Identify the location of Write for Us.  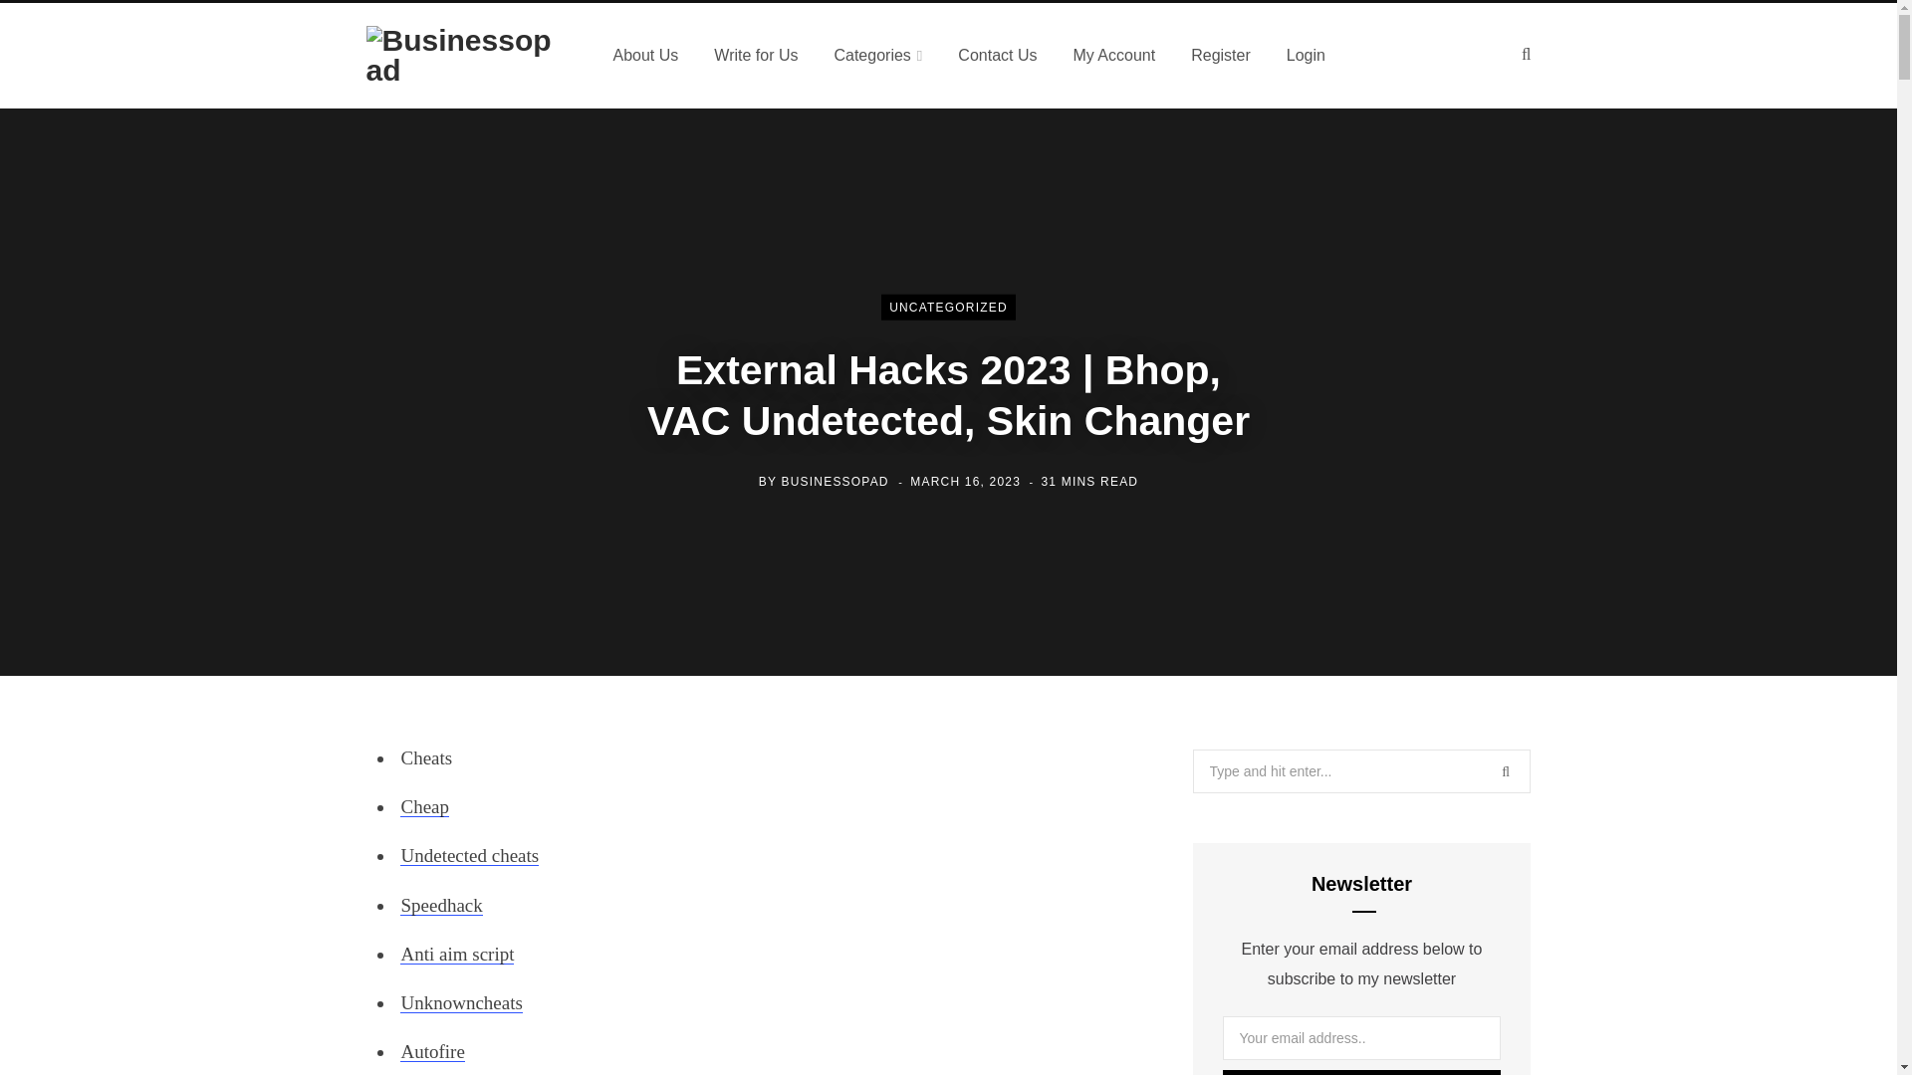
(755, 55).